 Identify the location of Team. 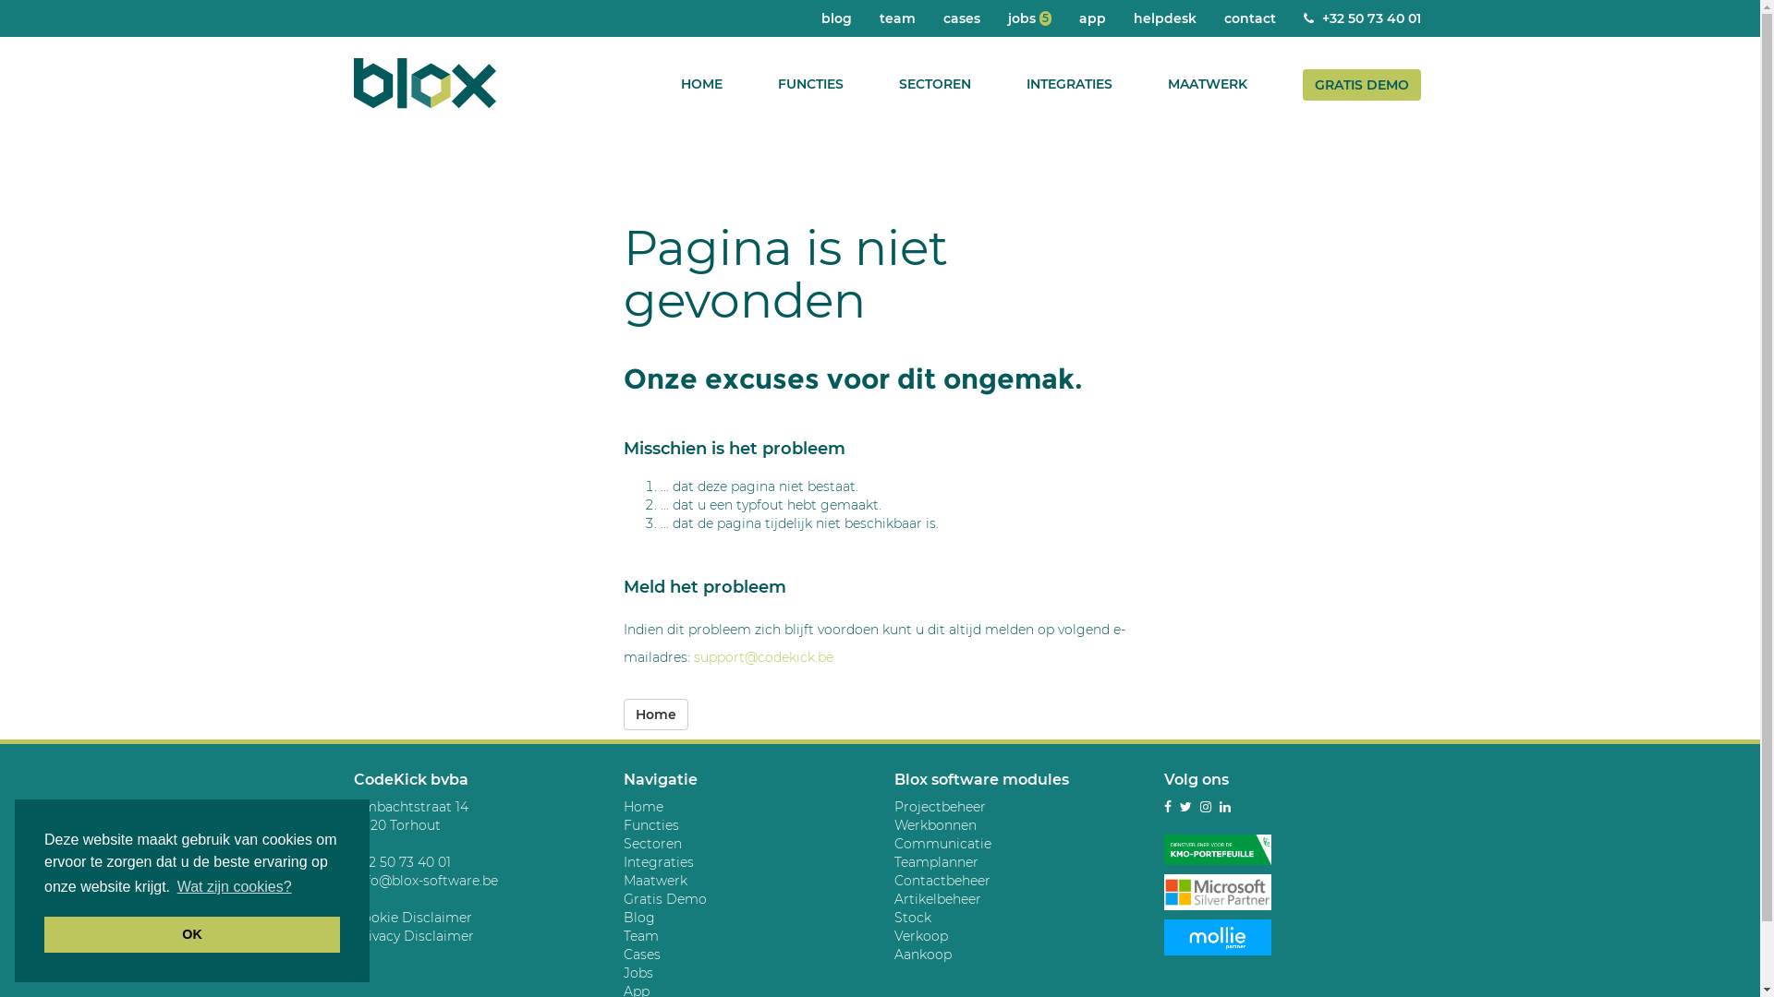
(641, 936).